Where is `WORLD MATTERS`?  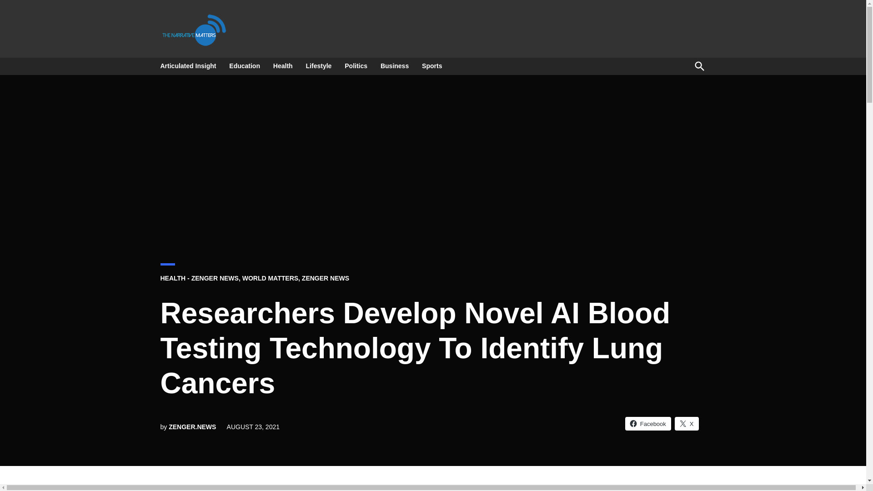
WORLD MATTERS is located at coordinates (270, 278).